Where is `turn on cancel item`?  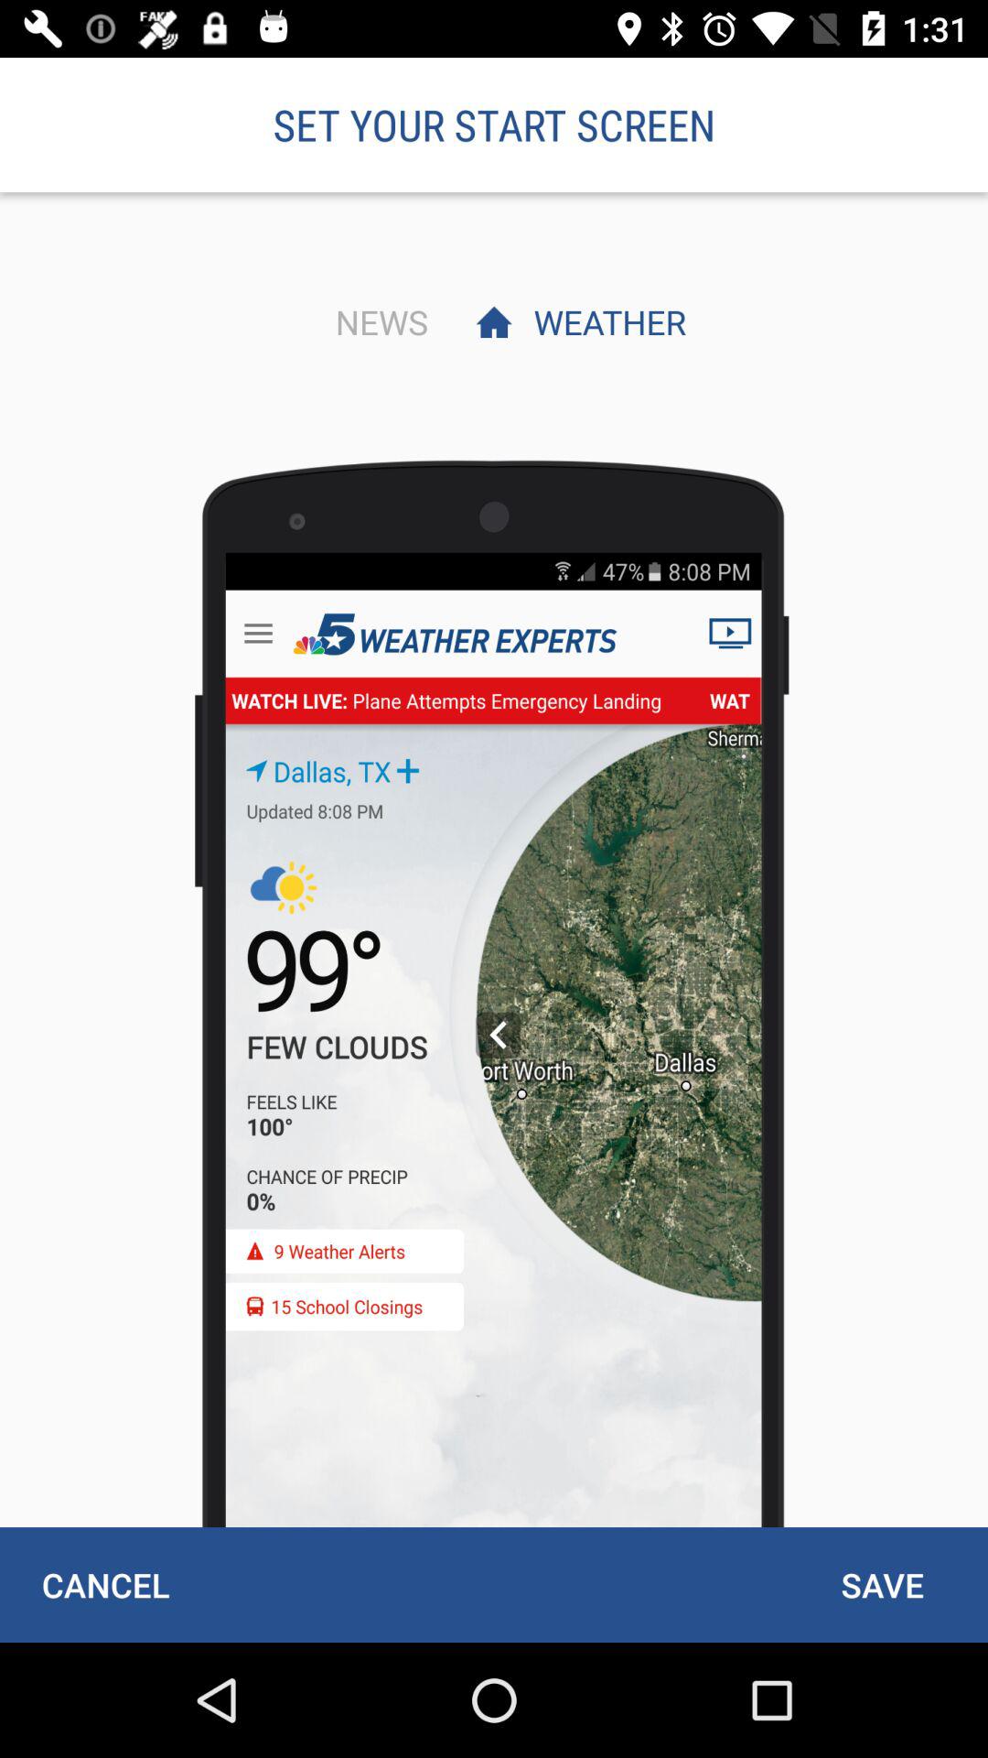
turn on cancel item is located at coordinates (105, 1584).